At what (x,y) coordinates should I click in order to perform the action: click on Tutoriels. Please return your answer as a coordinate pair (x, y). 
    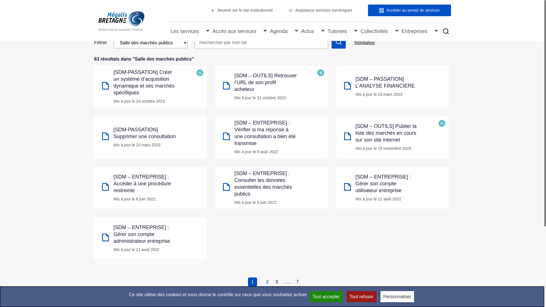
    Looking at the image, I should click on (337, 32).